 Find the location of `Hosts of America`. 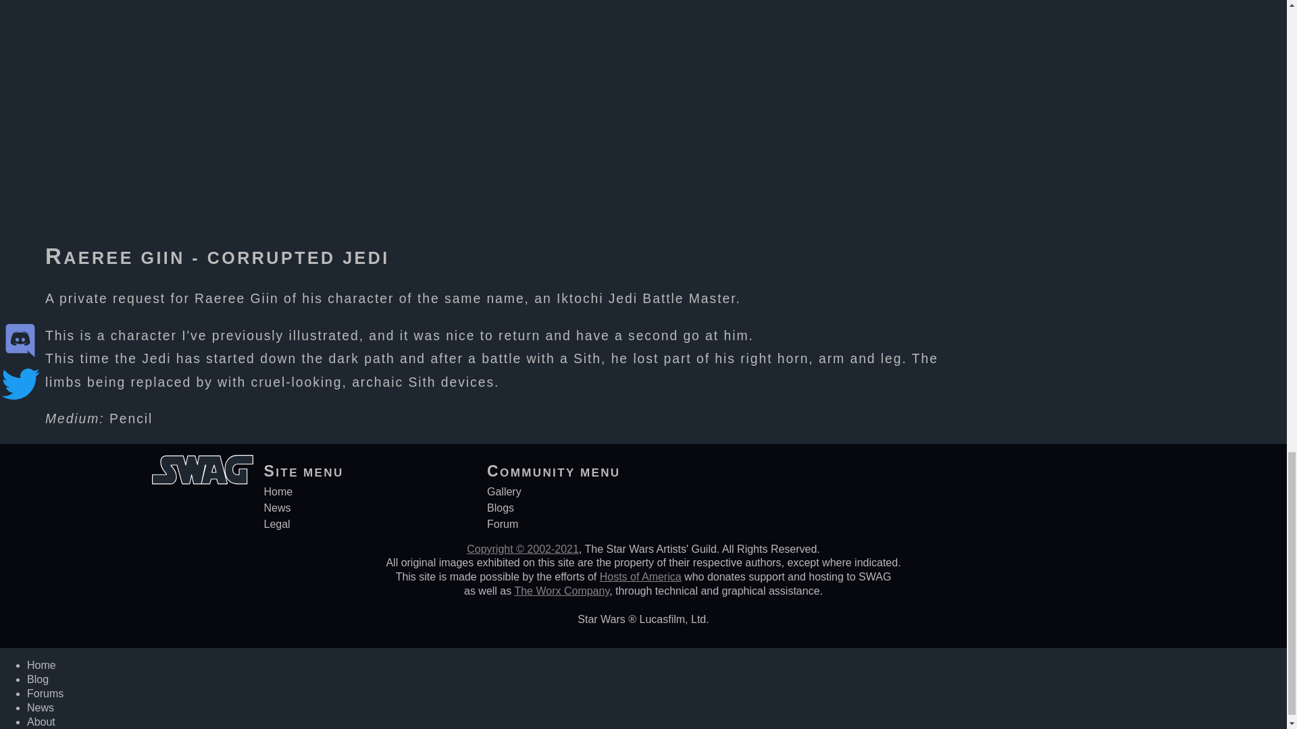

Hosts of America is located at coordinates (640, 576).